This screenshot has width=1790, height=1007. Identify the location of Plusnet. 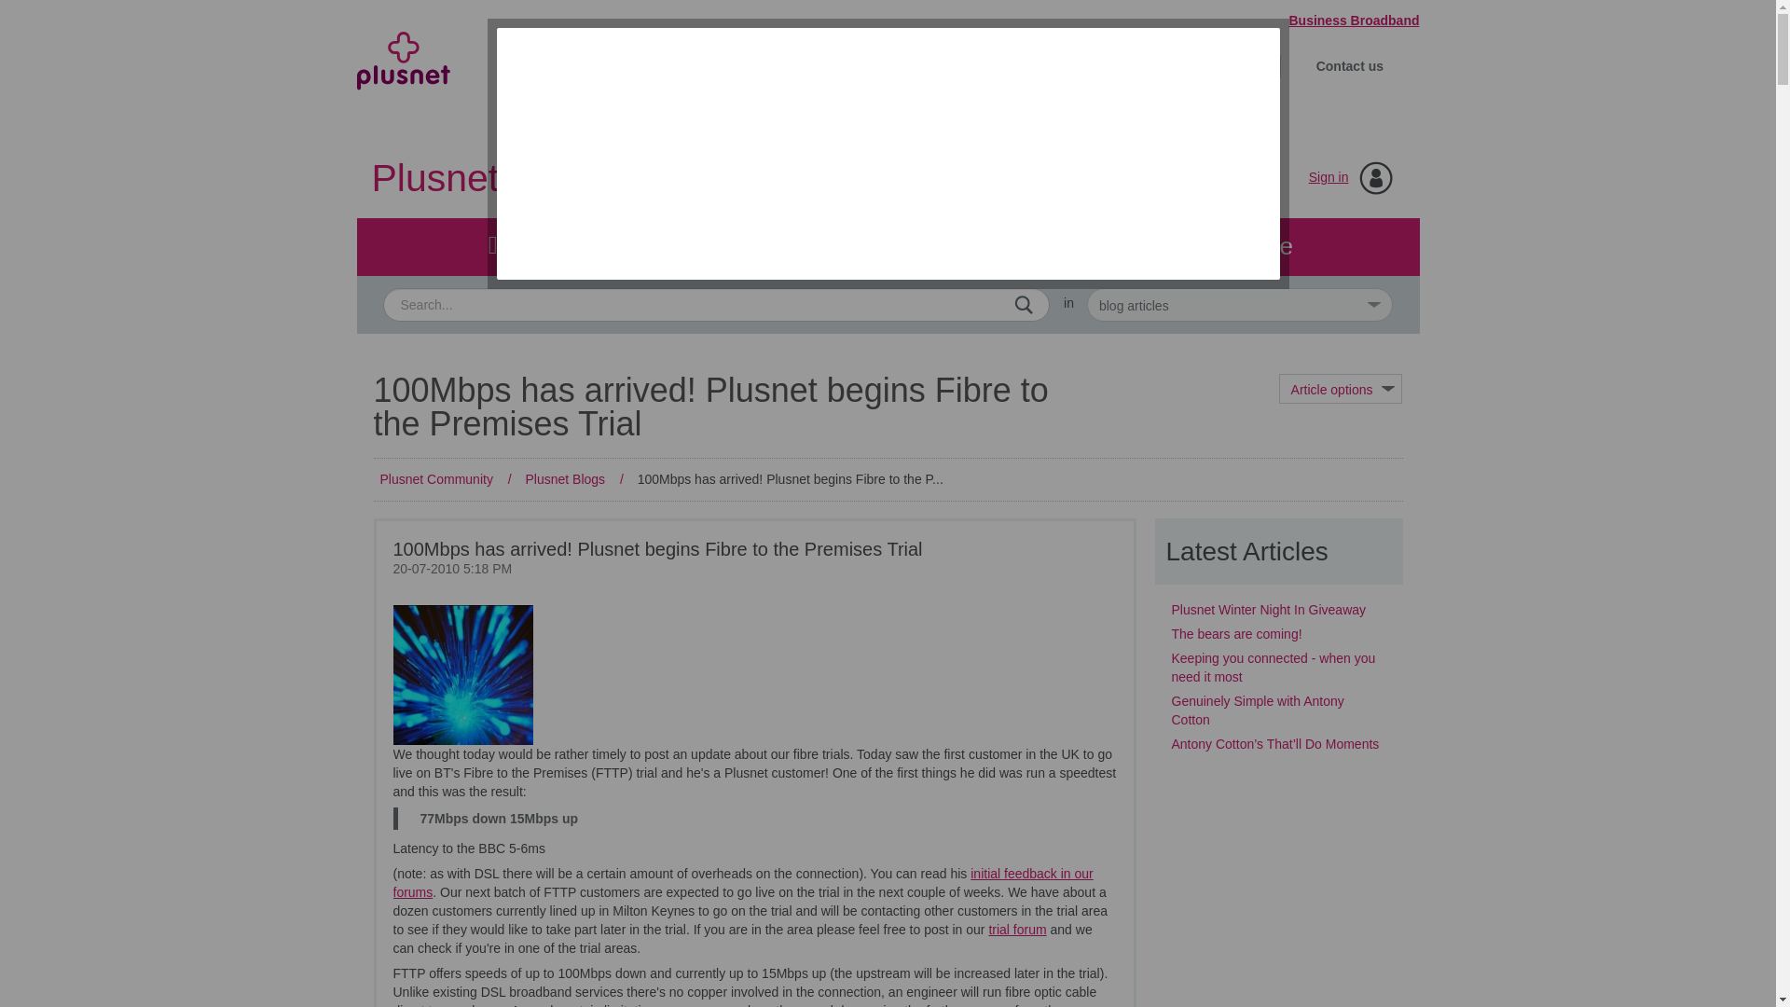
(403, 76).